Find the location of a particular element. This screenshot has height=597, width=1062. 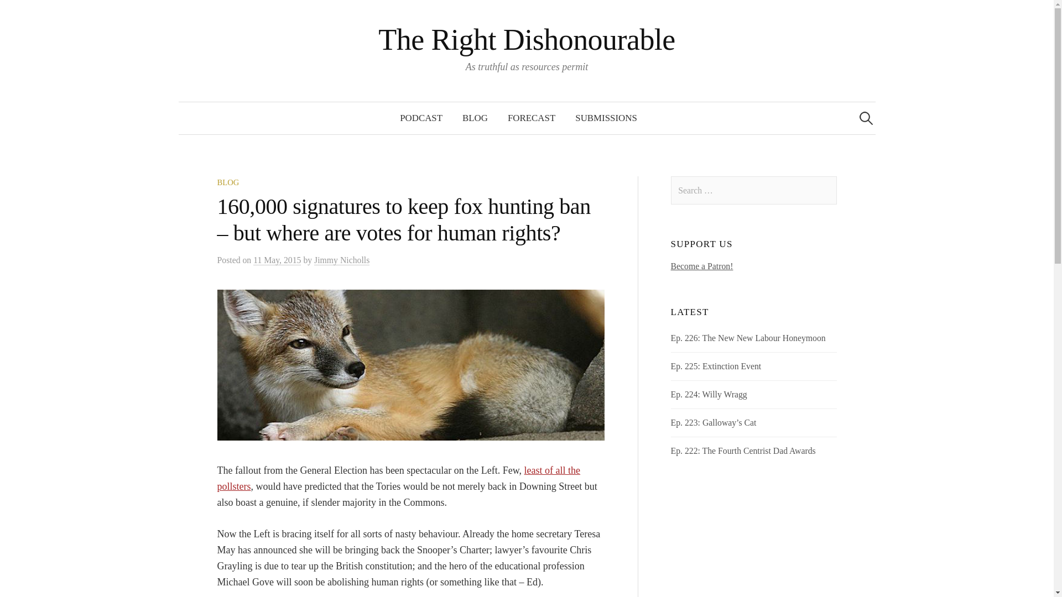

least of all the pollsters is located at coordinates (398, 478).